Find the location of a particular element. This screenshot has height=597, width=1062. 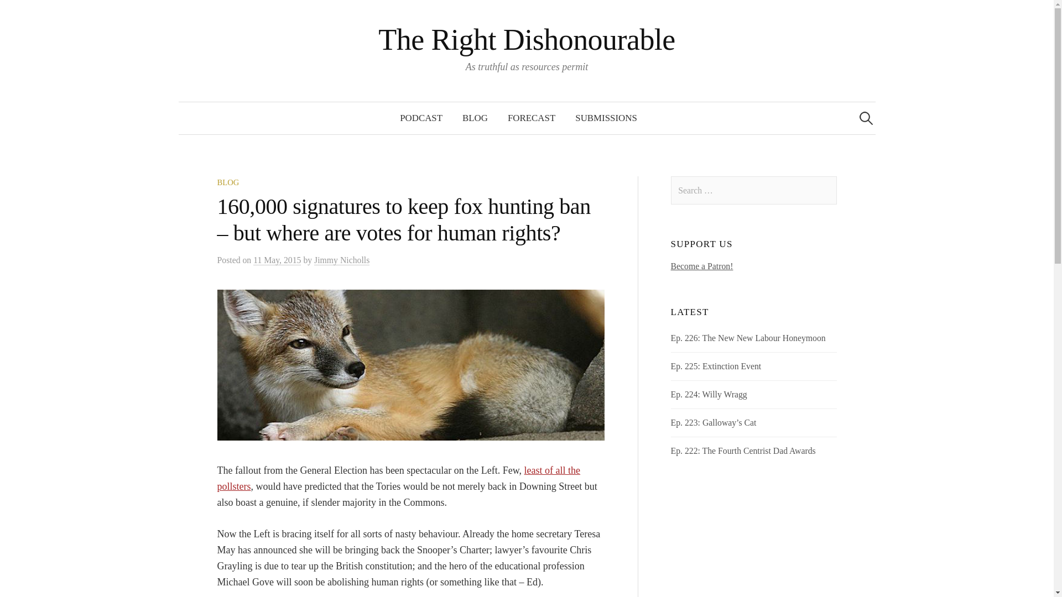

least of all the pollsters is located at coordinates (398, 478).